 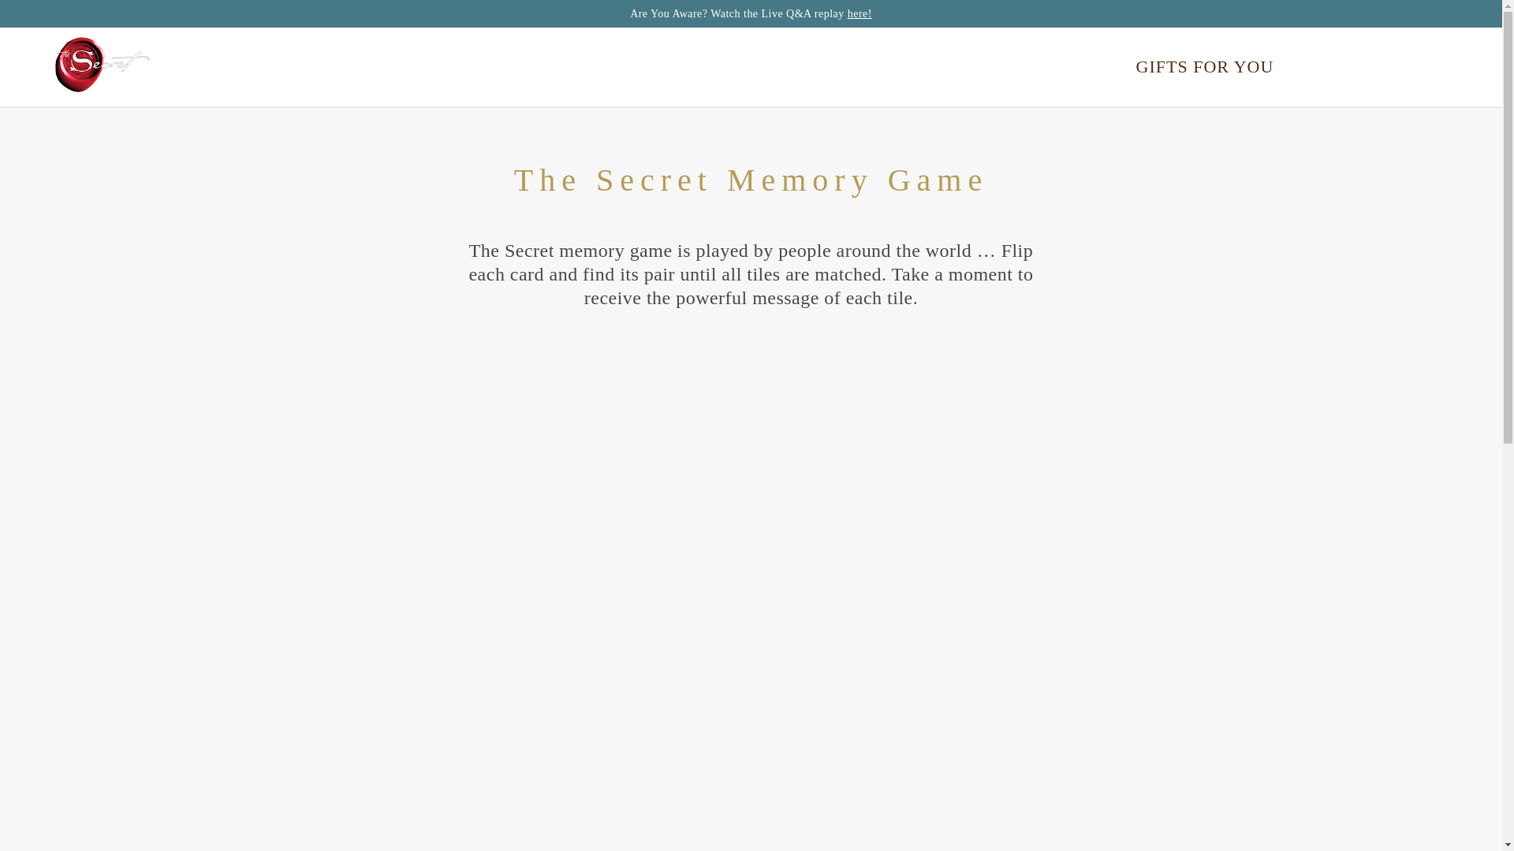 I want to click on EXPLORE, so click(x=656, y=66).